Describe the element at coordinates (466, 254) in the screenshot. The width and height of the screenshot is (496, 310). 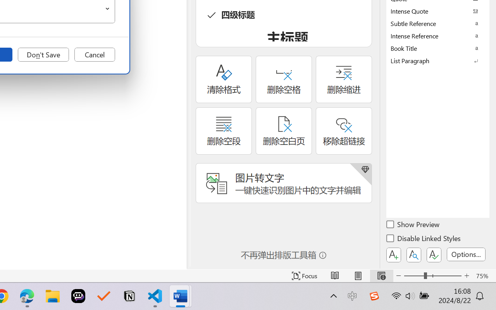
I see `Options...` at that location.